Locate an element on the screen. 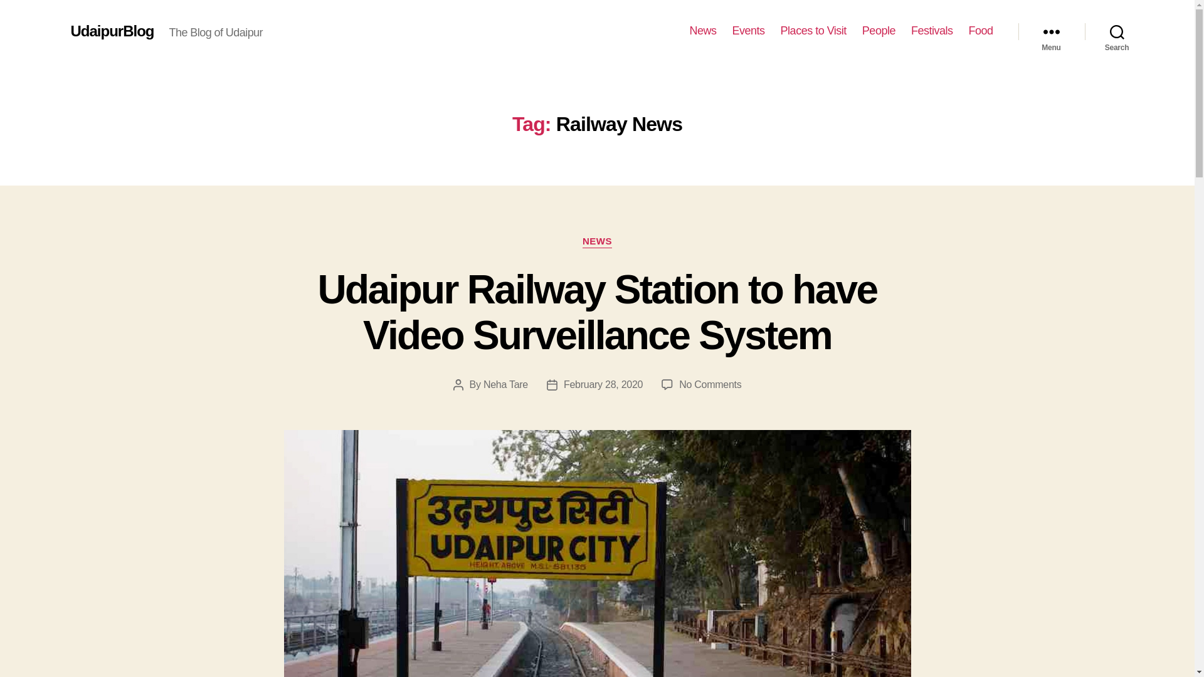  People is located at coordinates (879, 31).